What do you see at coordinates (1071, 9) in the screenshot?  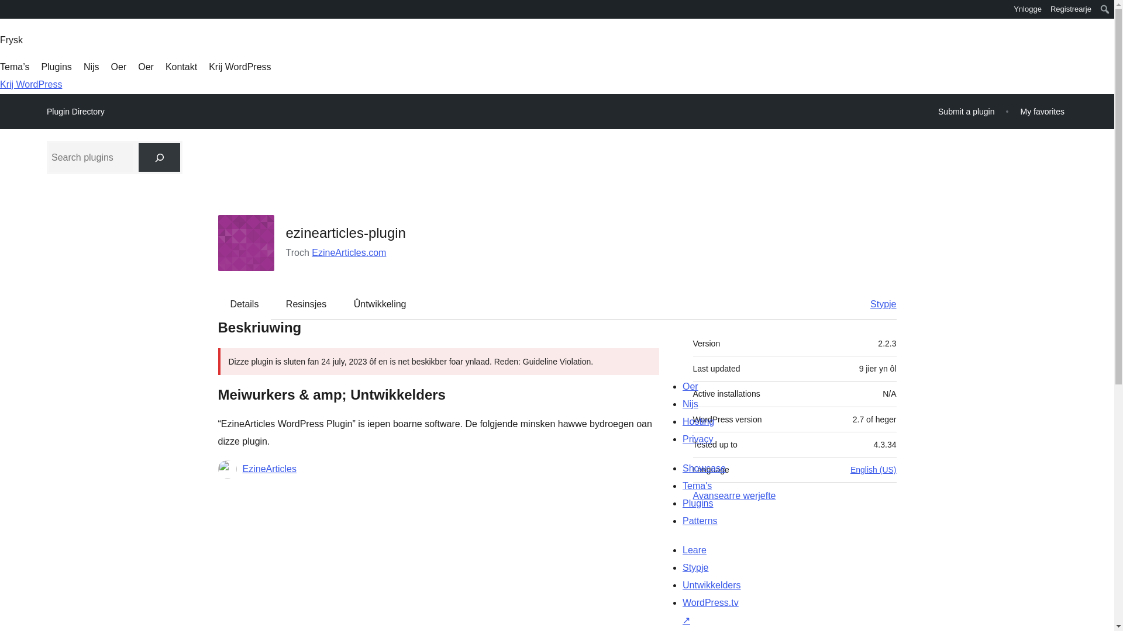 I see `Registrearje` at bounding box center [1071, 9].